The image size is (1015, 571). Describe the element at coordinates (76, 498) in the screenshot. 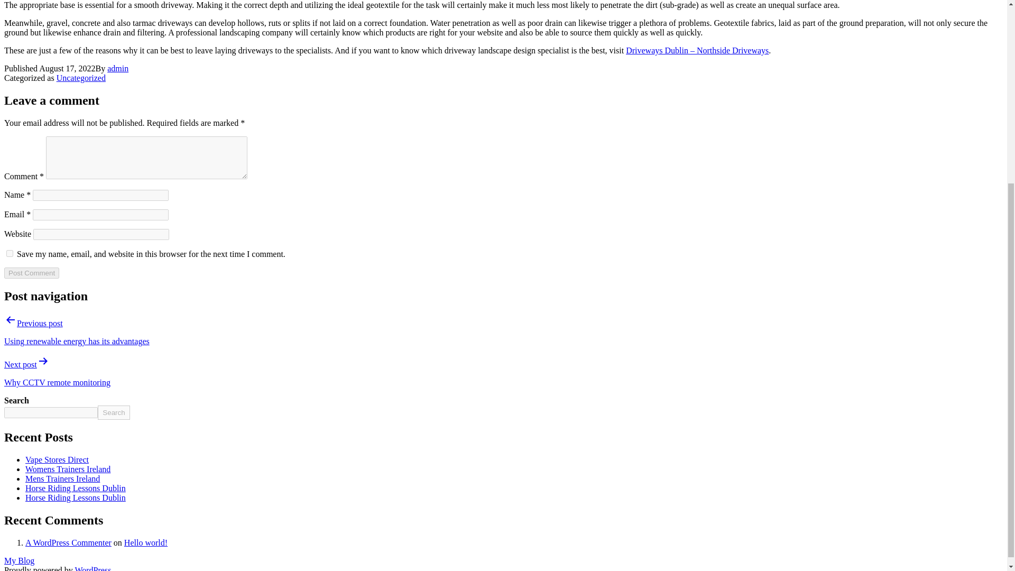

I see `Horse Riding Lessons Dublin` at that location.